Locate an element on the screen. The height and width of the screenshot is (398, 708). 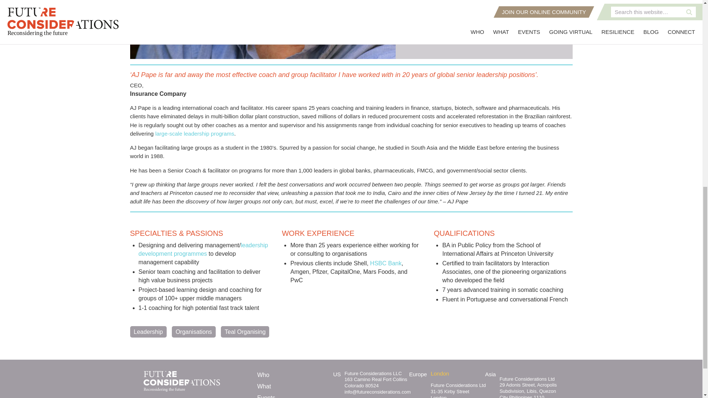
Organisations is located at coordinates (194, 331).